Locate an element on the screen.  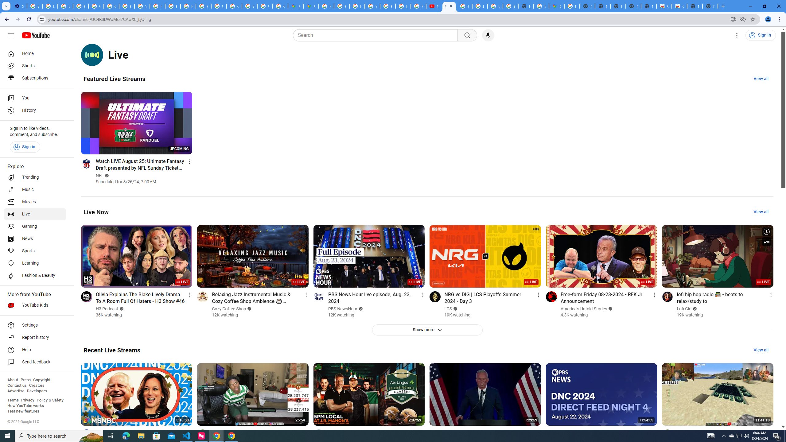
Privacy Help Center - Policies Help is located at coordinates (357, 6).